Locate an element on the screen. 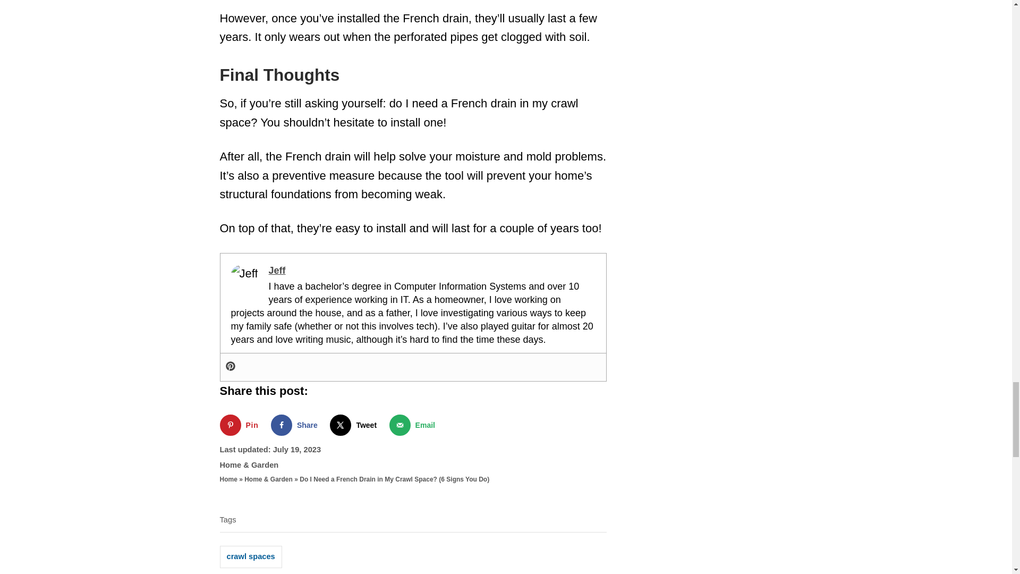 The width and height of the screenshot is (1020, 574). Share on Facebook is located at coordinates (296, 425).